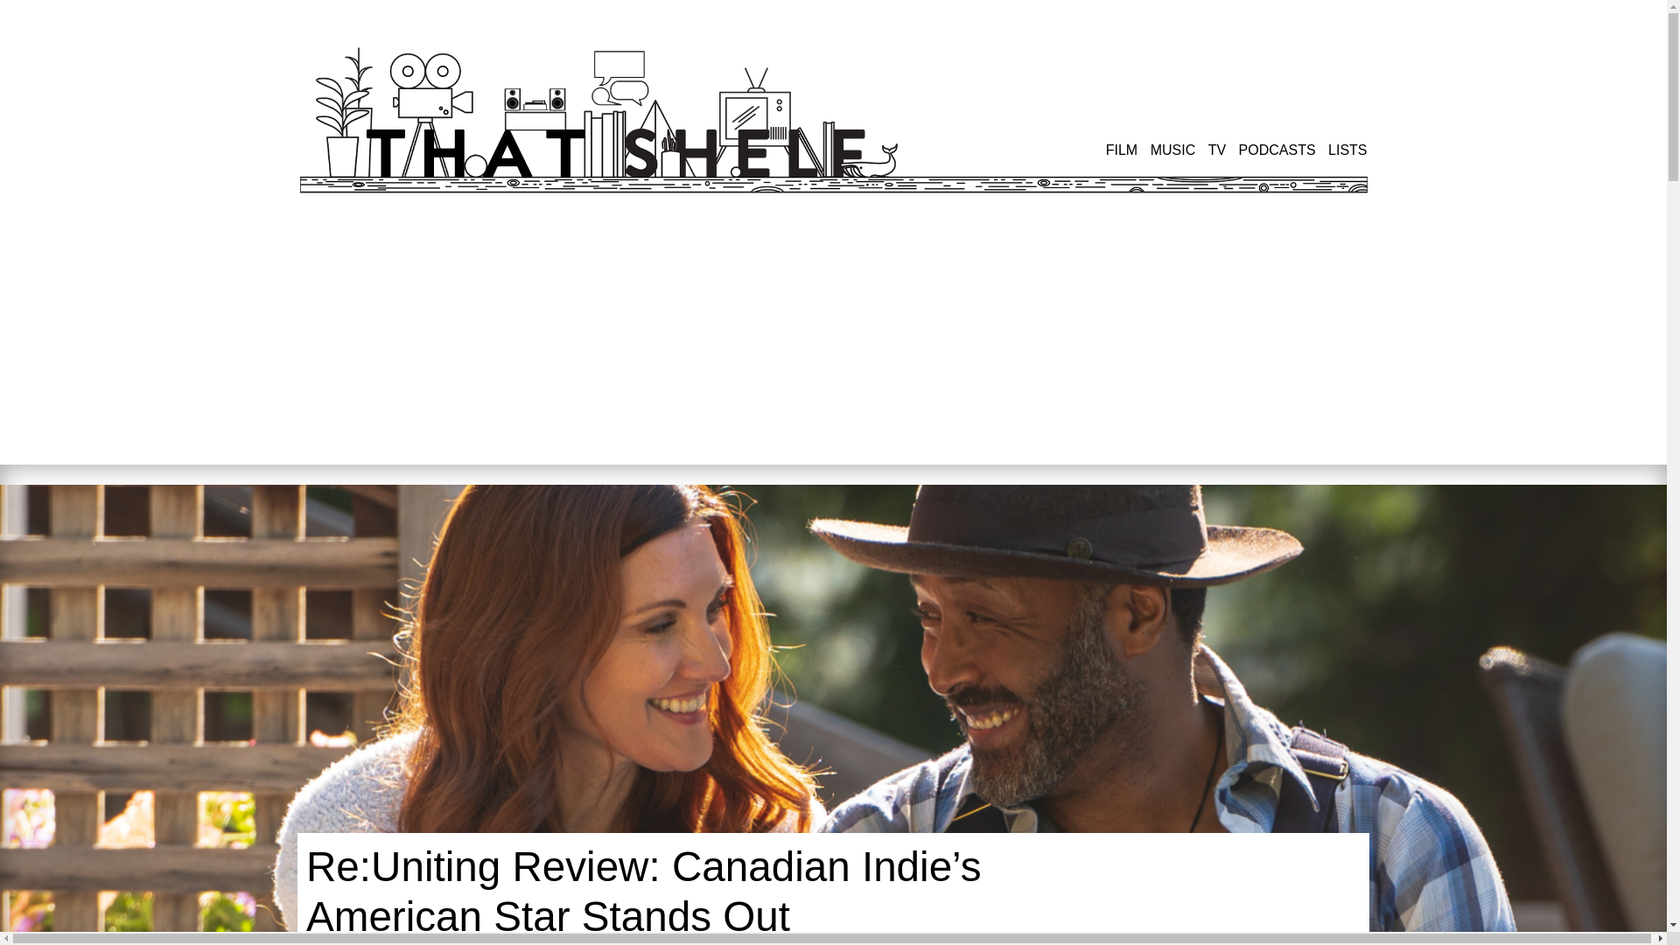  Describe the element at coordinates (1216, 150) in the screenshot. I see `TV` at that location.